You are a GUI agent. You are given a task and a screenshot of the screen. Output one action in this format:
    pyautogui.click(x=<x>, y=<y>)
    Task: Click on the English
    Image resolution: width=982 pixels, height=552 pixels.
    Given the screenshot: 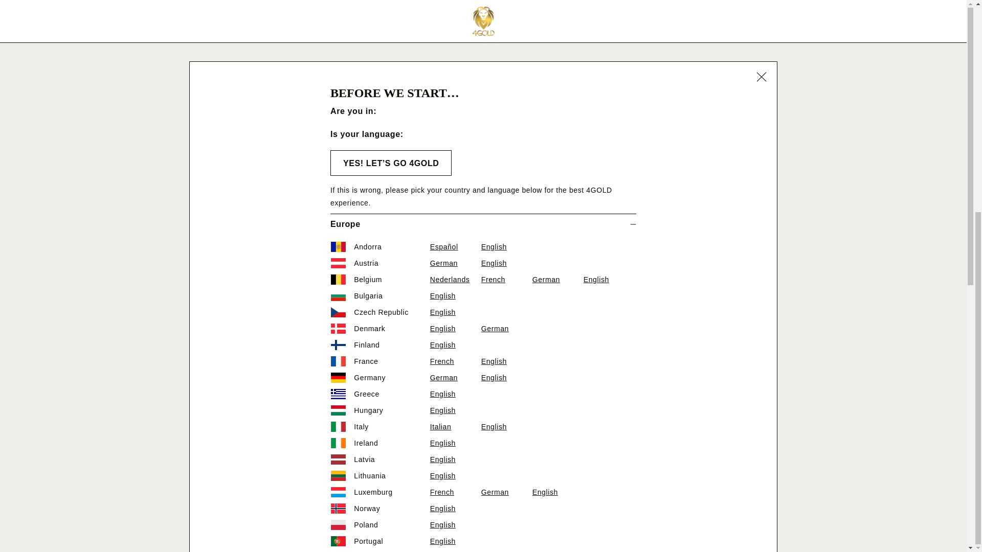 What is the action you would take?
    pyautogui.click(x=455, y=284)
    